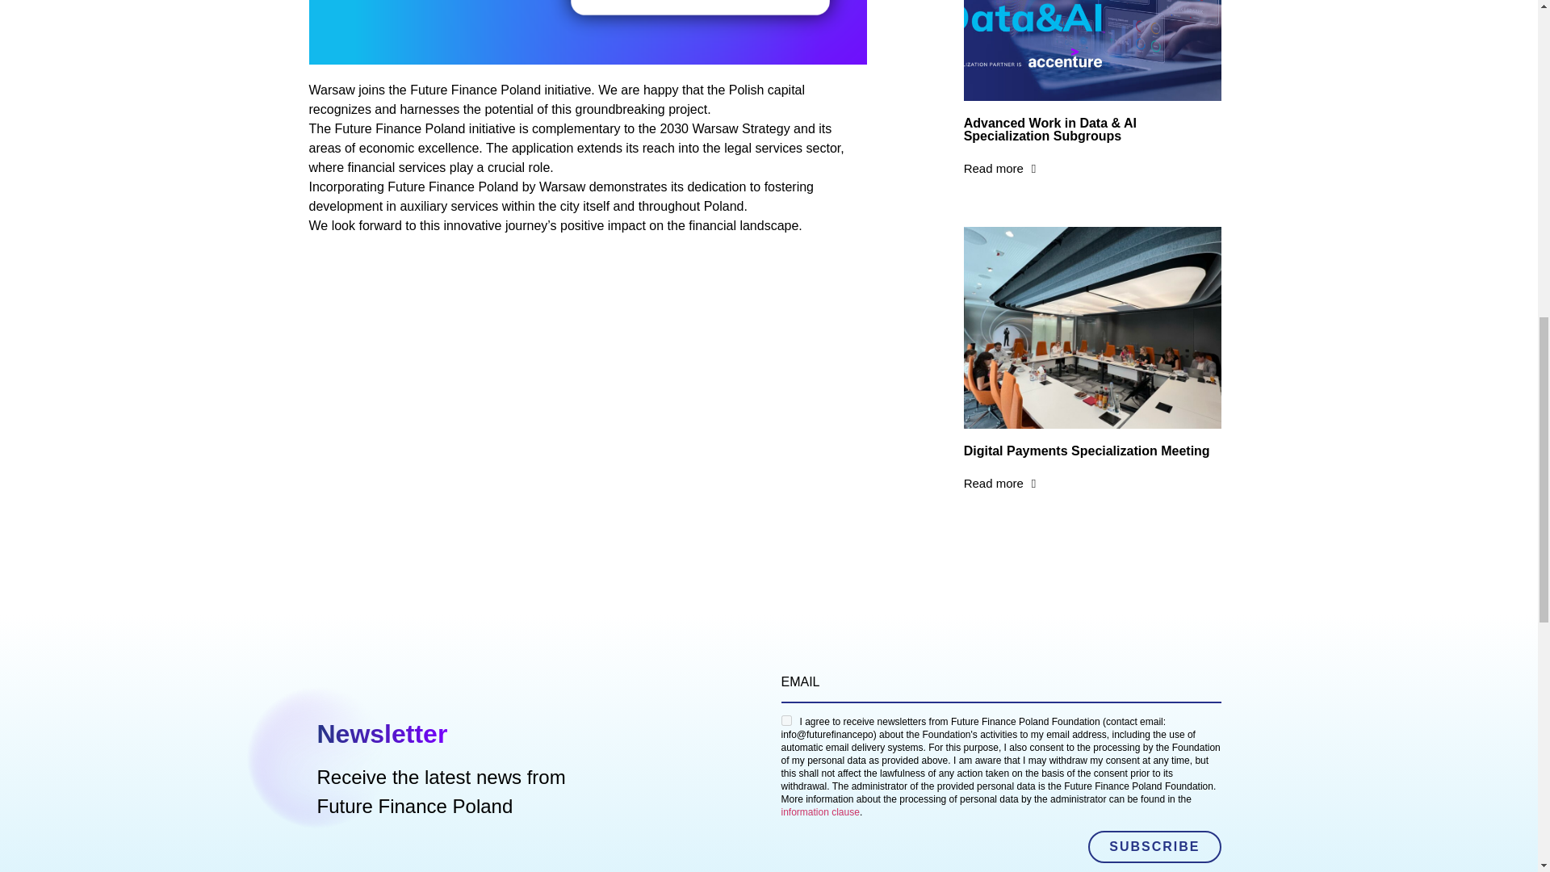  Describe the element at coordinates (1087, 451) in the screenshot. I see `Digital Payments Specialization Meeting` at that location.